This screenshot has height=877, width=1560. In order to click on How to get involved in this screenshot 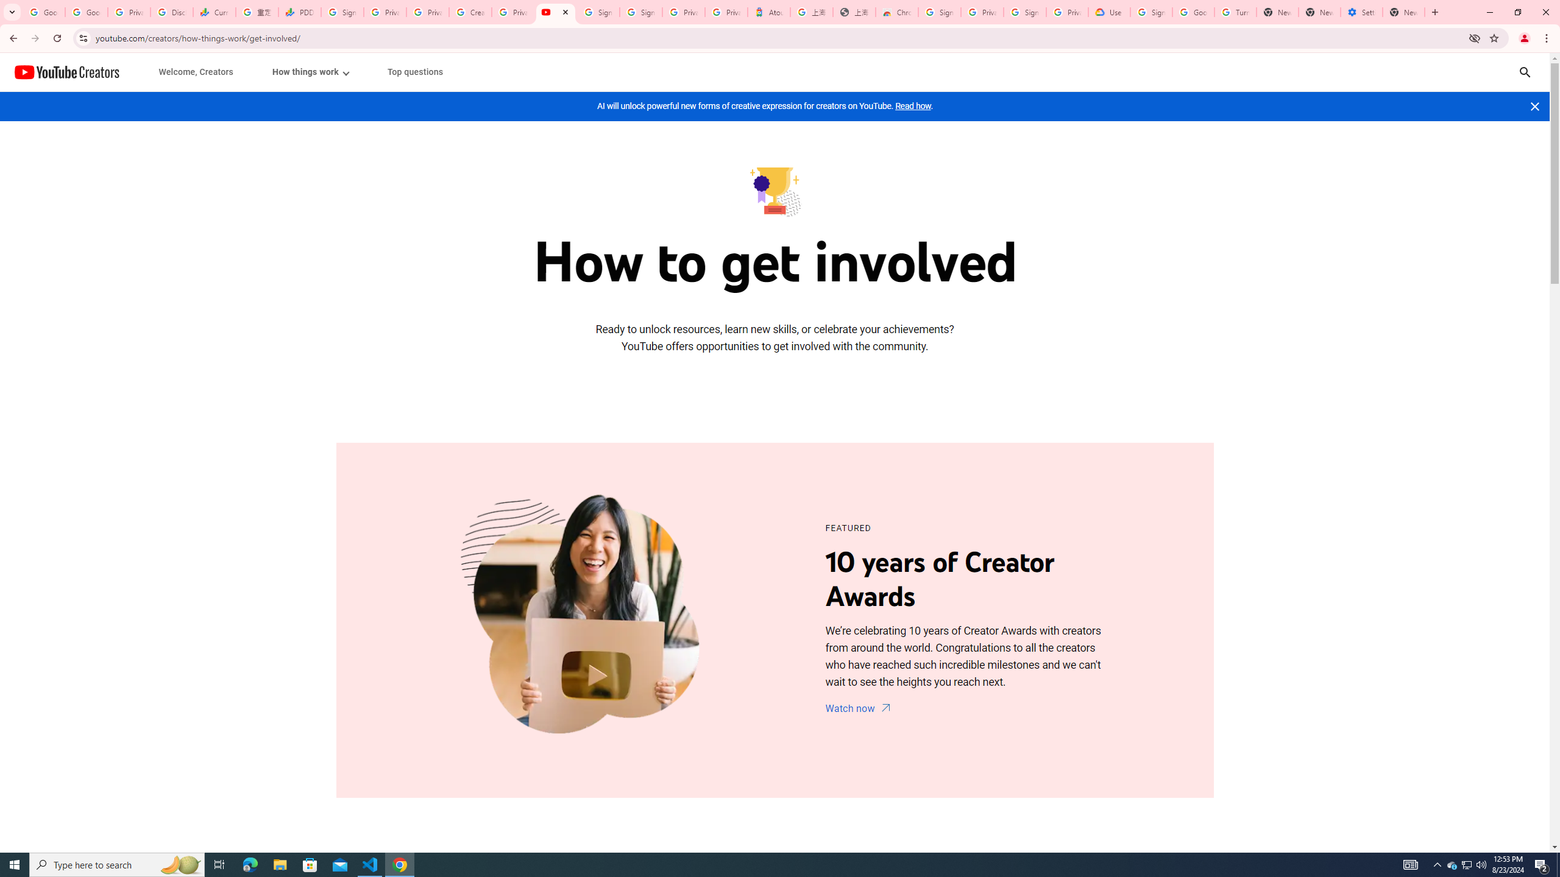, I will do `click(774, 190)`.